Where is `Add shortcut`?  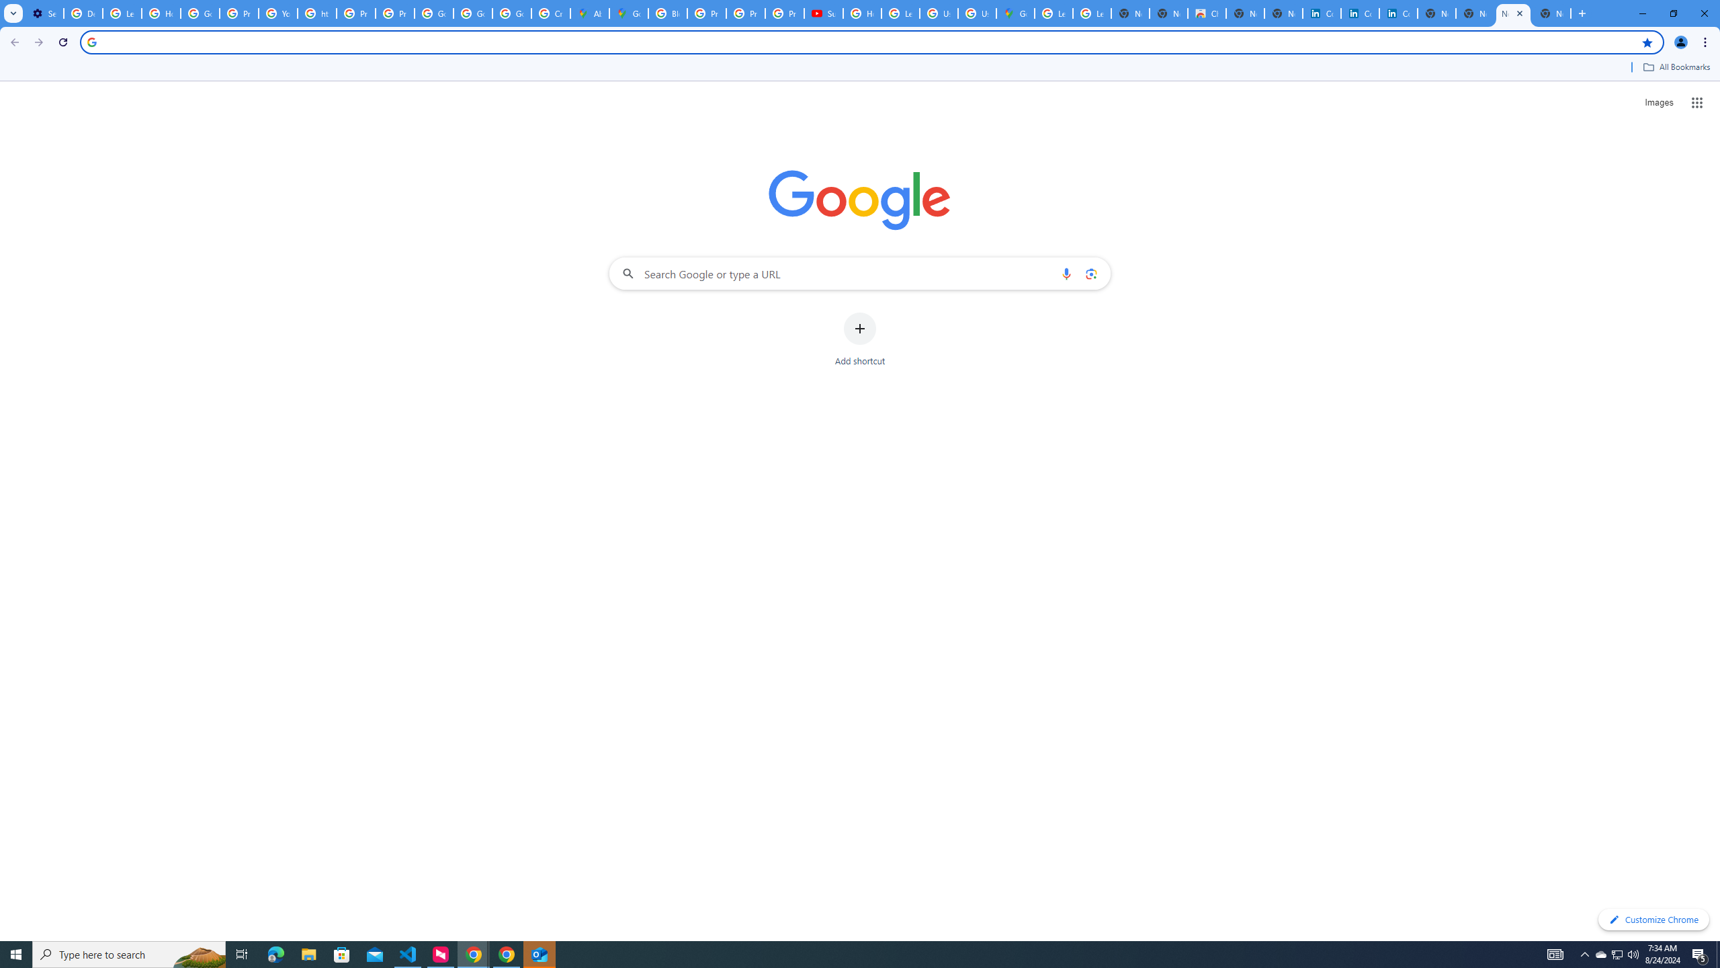
Add shortcut is located at coordinates (860, 339).